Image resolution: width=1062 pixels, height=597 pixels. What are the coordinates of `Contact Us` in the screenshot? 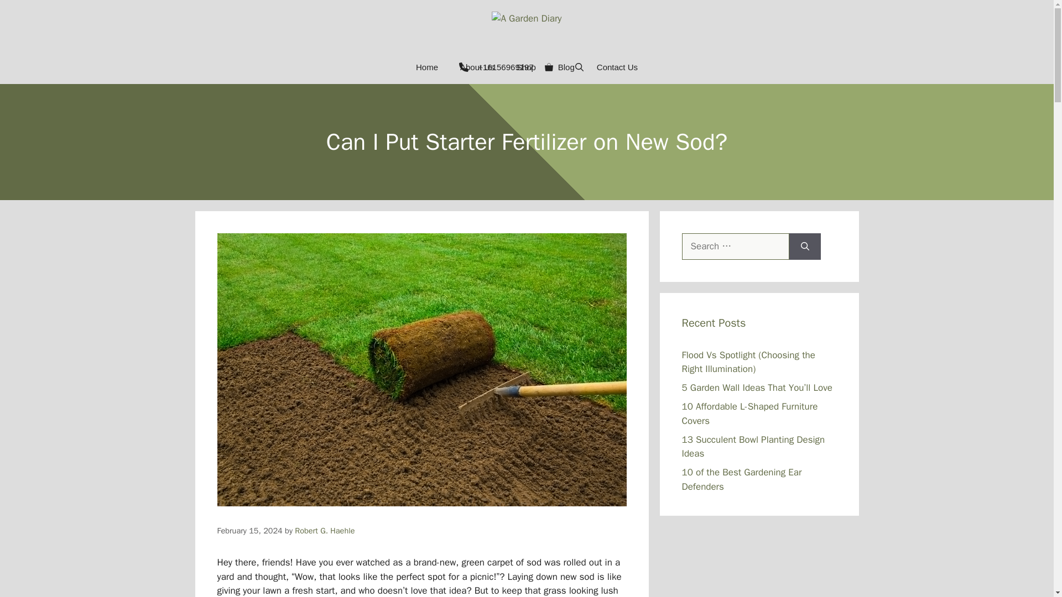 It's located at (617, 67).